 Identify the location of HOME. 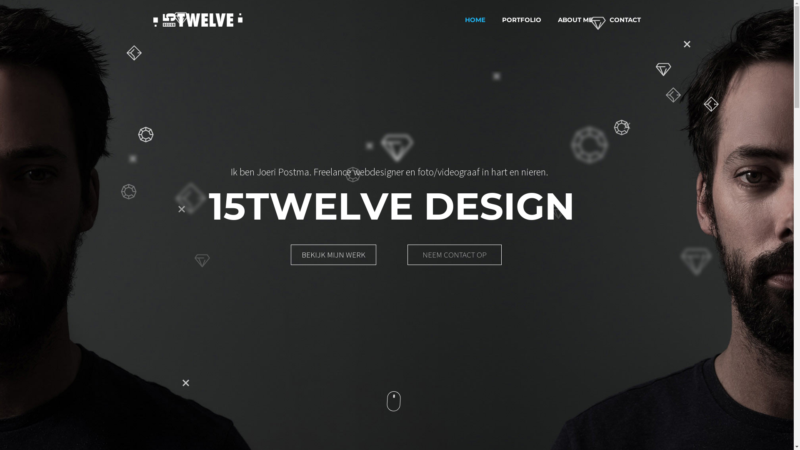
(475, 20).